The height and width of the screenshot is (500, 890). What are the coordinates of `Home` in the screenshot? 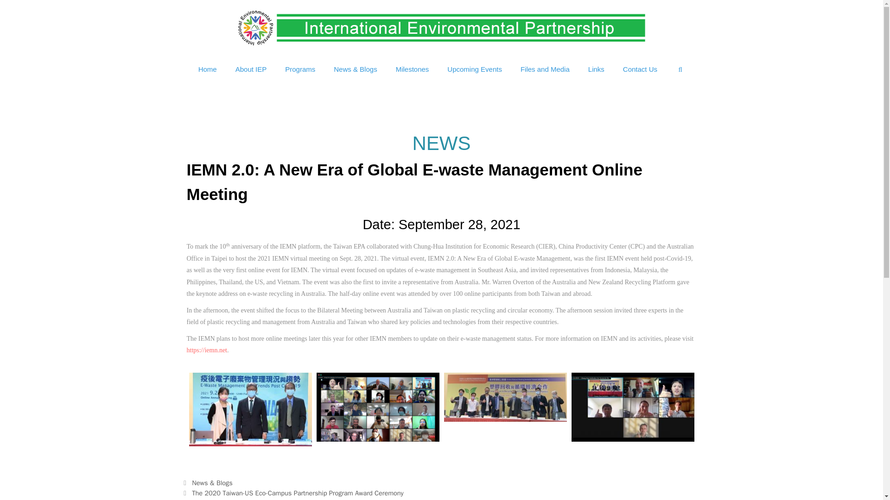 It's located at (207, 69).